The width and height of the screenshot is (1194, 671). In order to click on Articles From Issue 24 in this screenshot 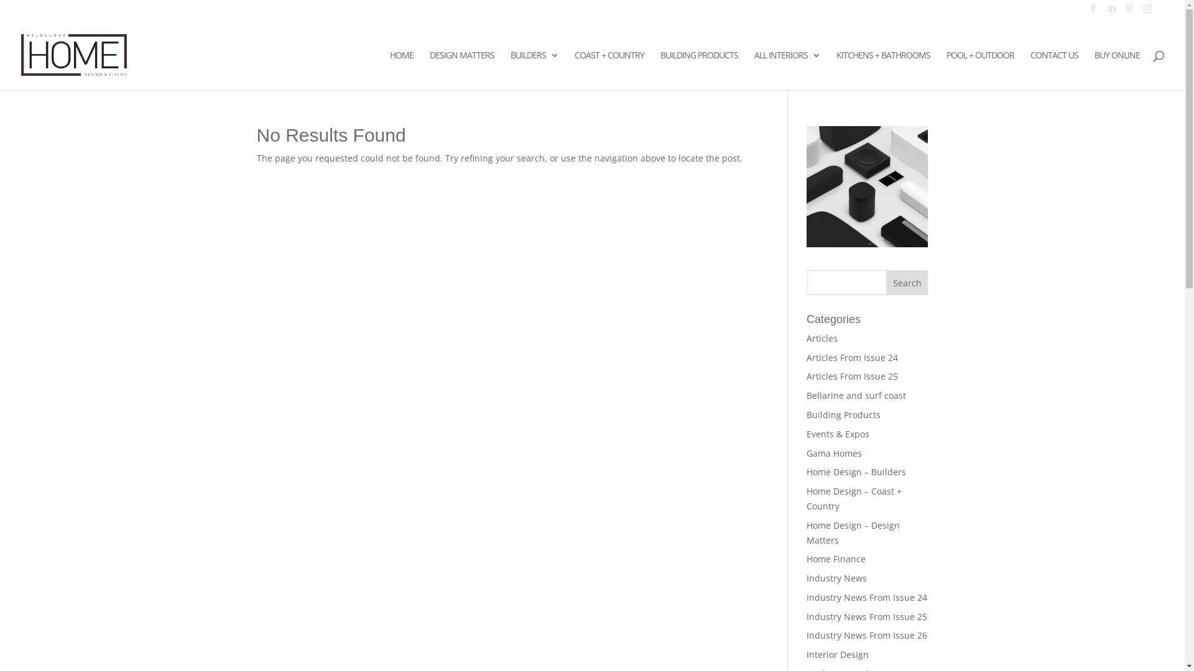, I will do `click(852, 358)`.